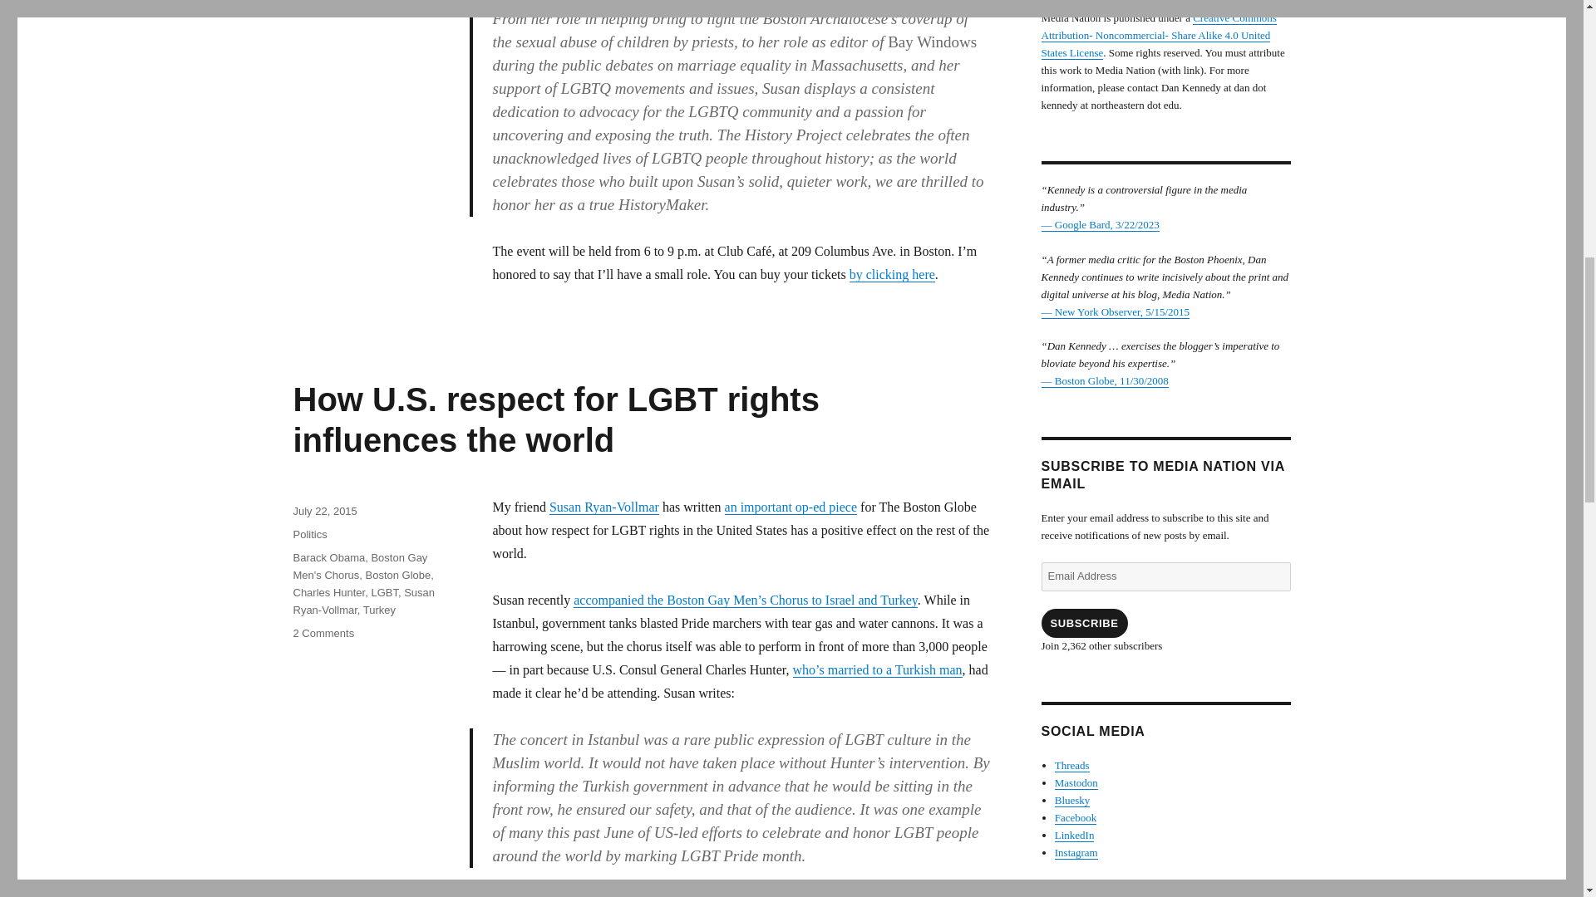  What do you see at coordinates (397, 575) in the screenshot?
I see `Boston Globe` at bounding box center [397, 575].